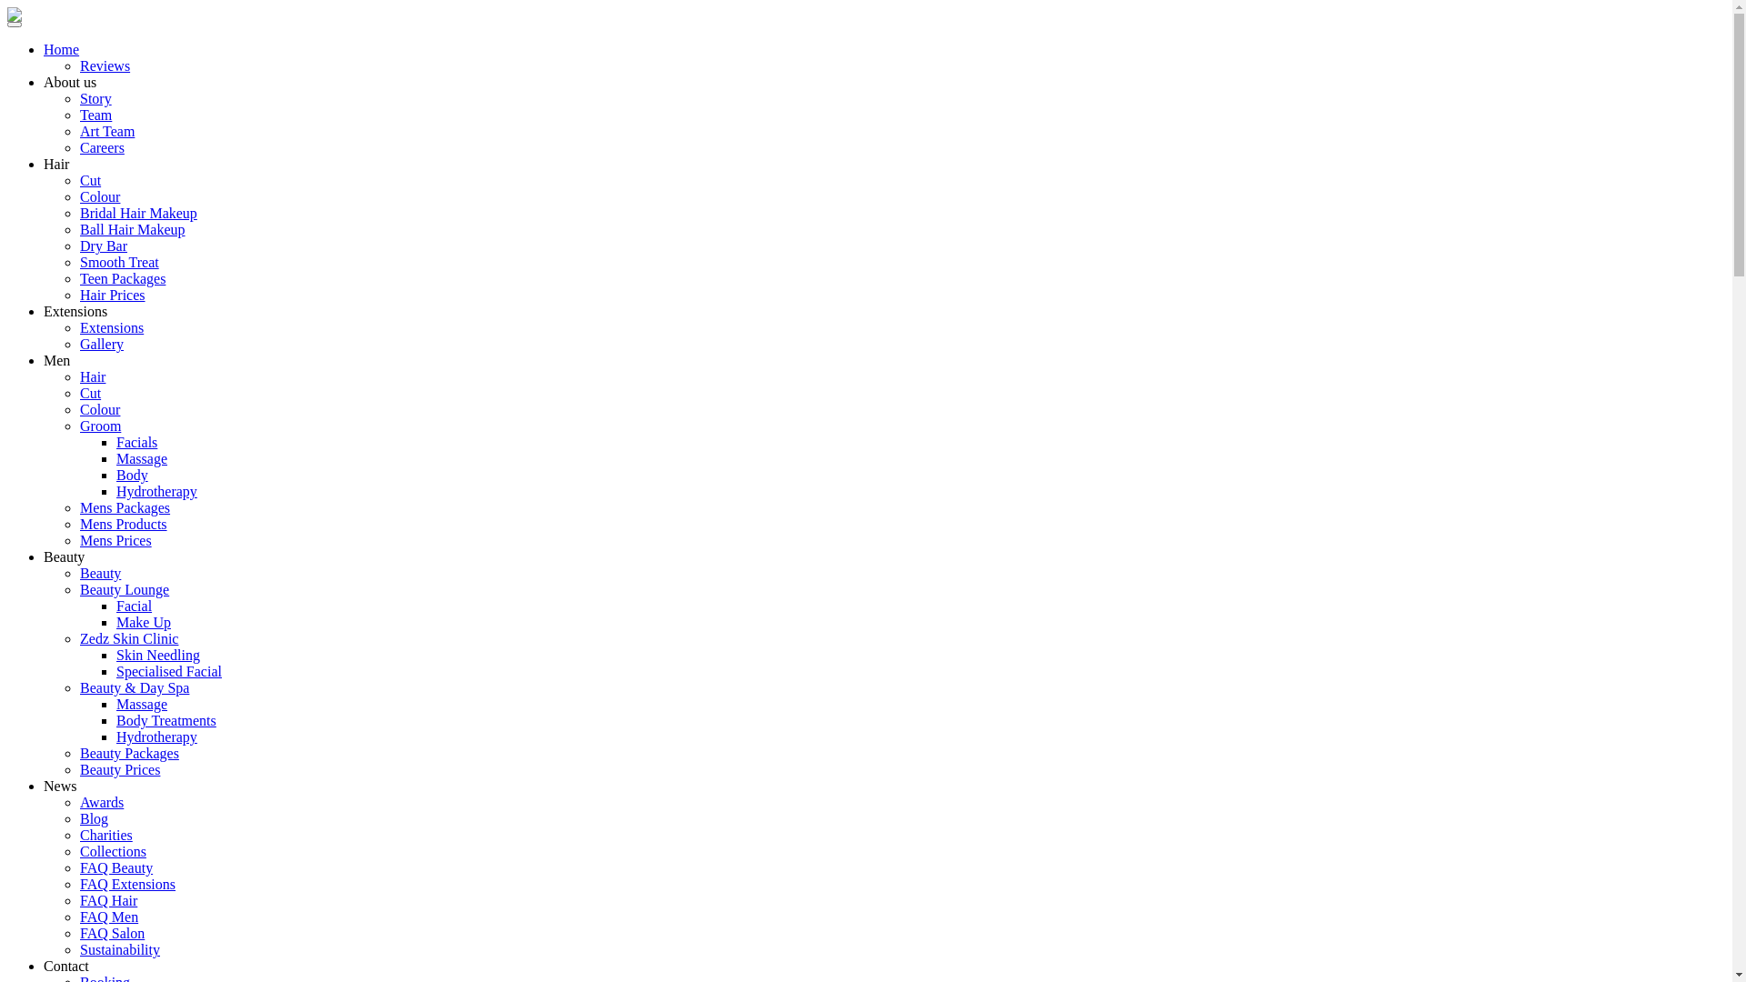 The height and width of the screenshot is (982, 1746). What do you see at coordinates (100, 196) in the screenshot?
I see `Colour` at bounding box center [100, 196].